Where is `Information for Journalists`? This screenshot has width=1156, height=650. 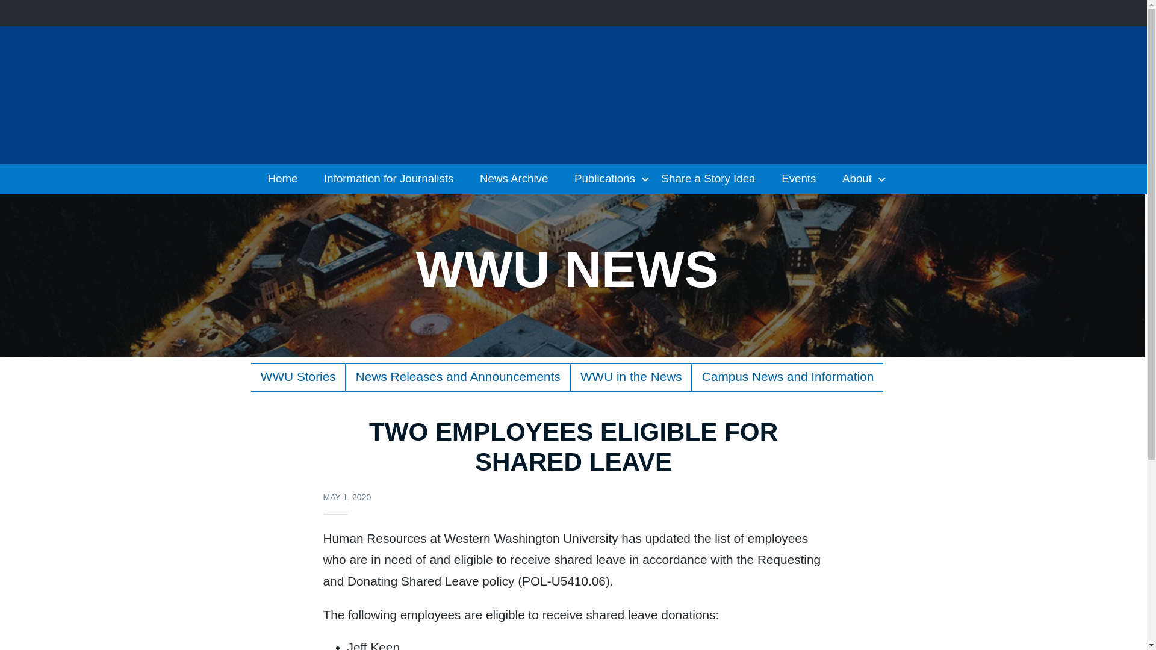
Information for Journalists is located at coordinates (393, 179).